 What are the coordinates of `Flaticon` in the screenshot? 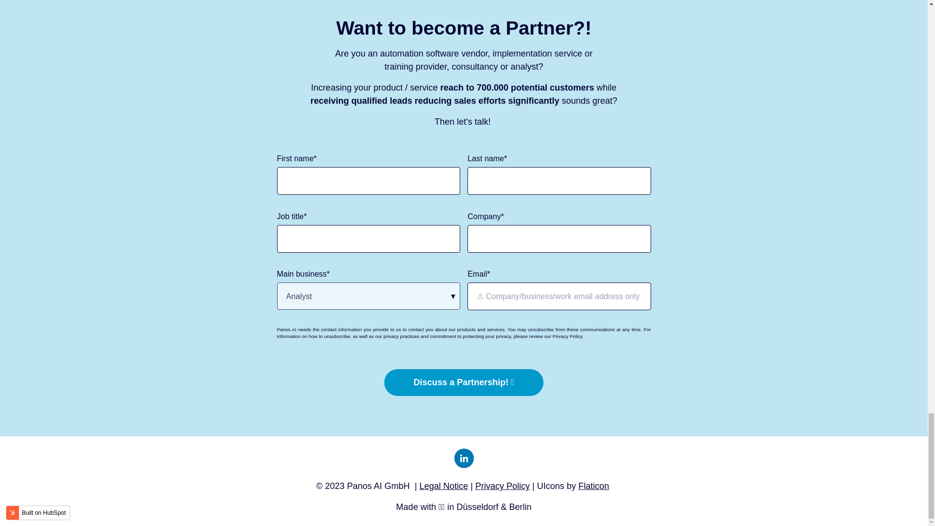 It's located at (594, 486).